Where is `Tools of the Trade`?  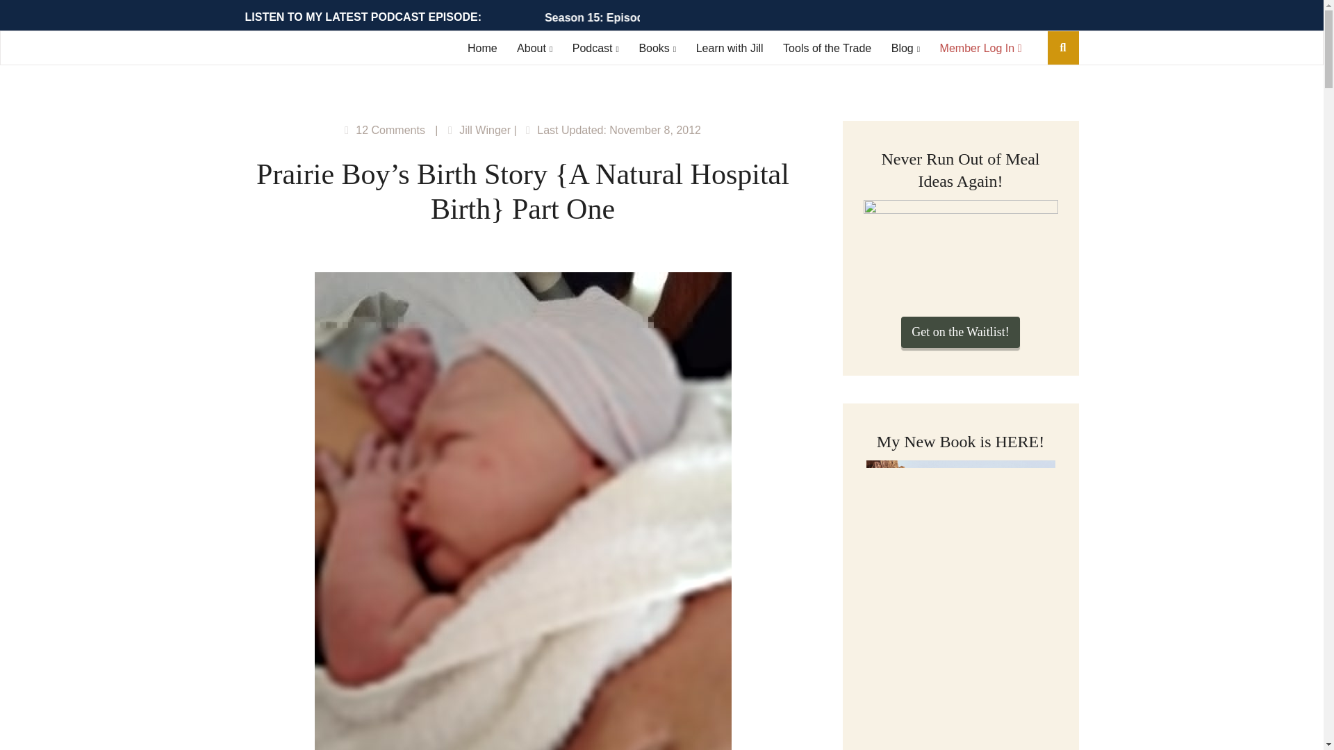 Tools of the Trade is located at coordinates (827, 47).